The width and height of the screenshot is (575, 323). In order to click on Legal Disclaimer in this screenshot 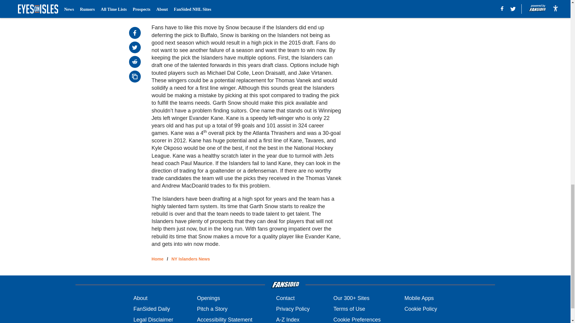, I will do `click(153, 319)`.